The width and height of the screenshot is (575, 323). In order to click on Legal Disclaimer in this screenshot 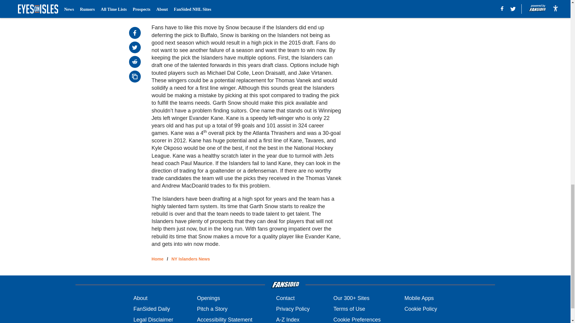, I will do `click(153, 319)`.